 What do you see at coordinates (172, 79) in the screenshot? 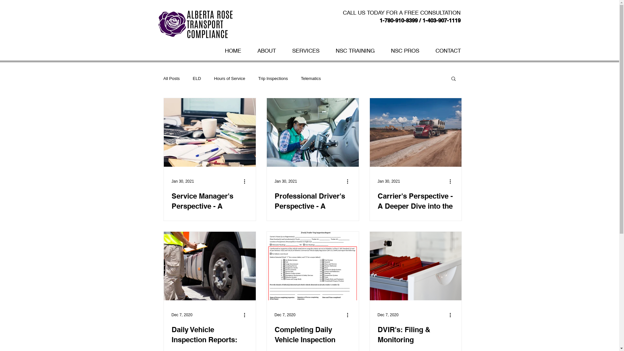
I see `All Posts` at bounding box center [172, 79].